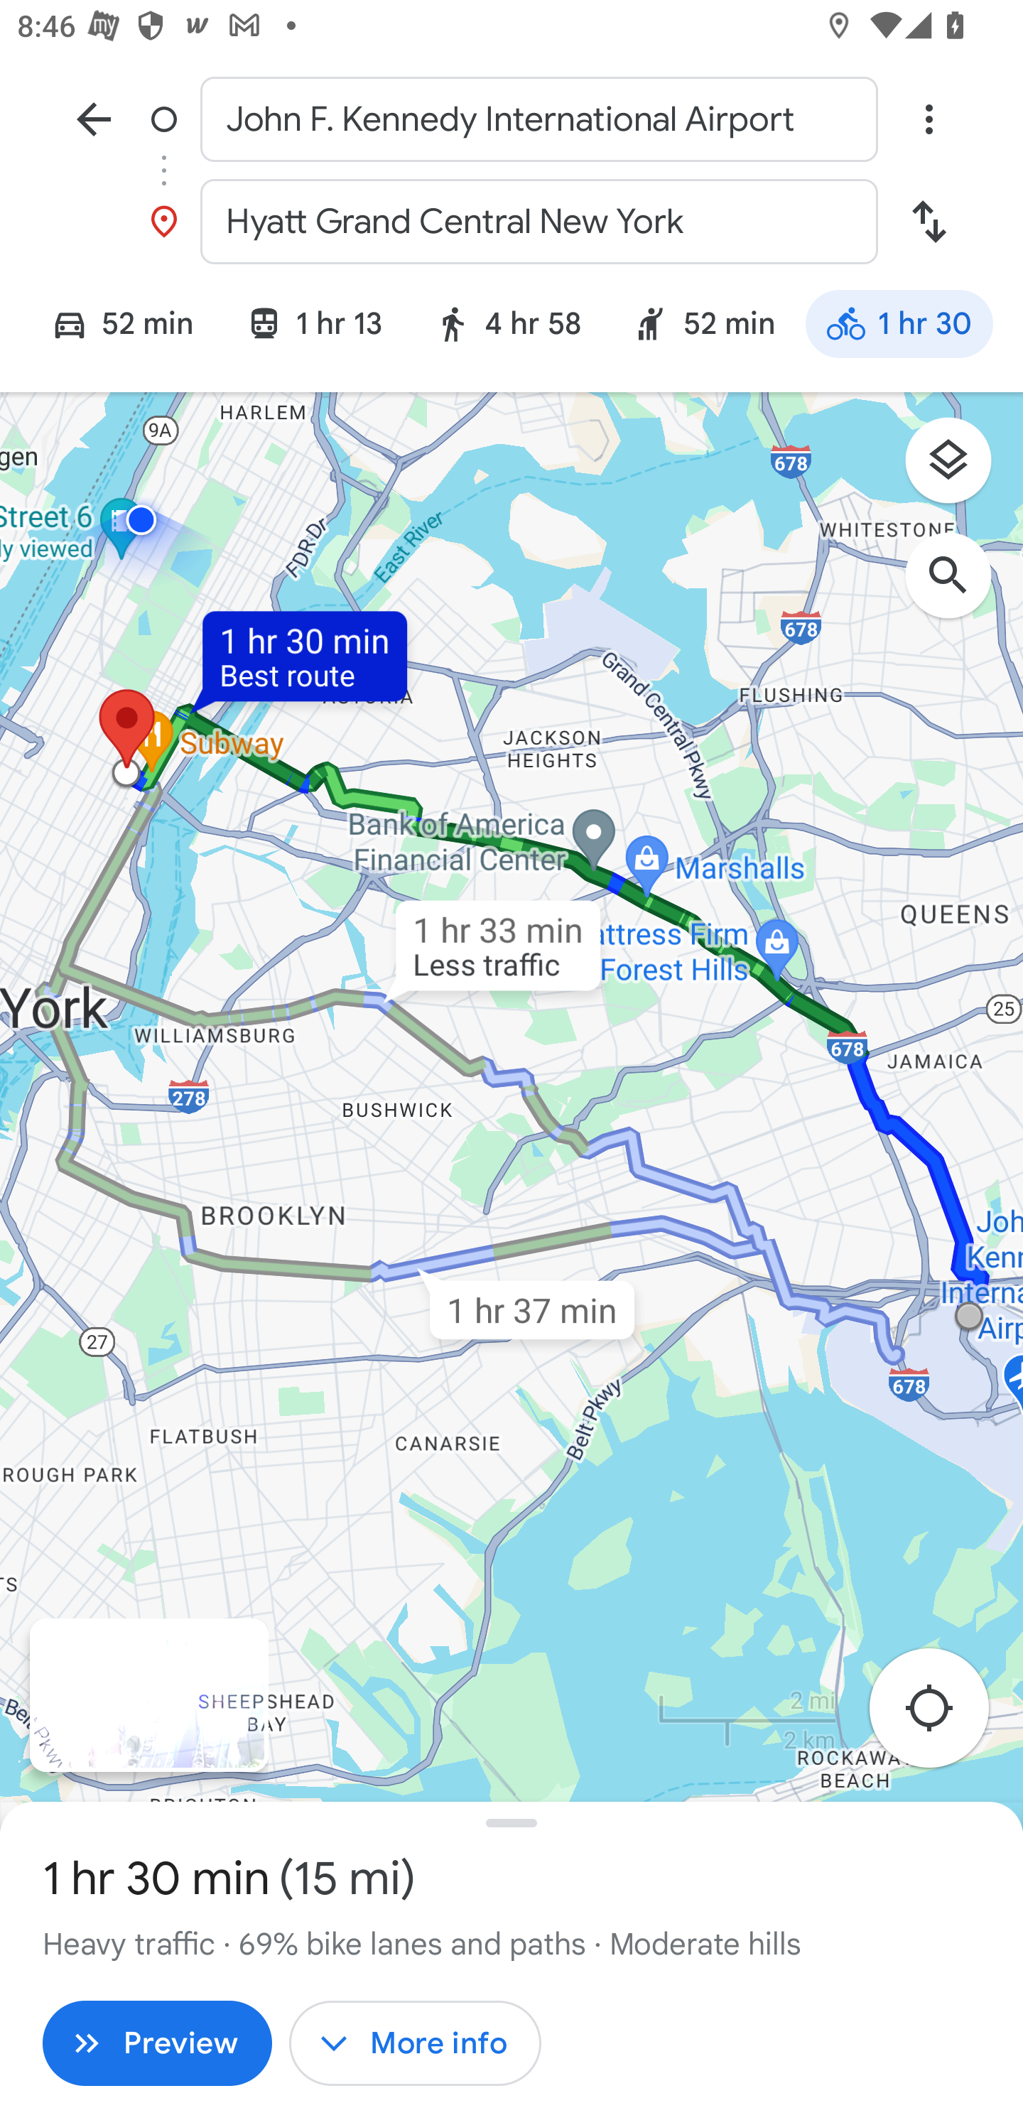 The width and height of the screenshot is (1023, 2103). I want to click on Swap start and destination, so click(929, 222).